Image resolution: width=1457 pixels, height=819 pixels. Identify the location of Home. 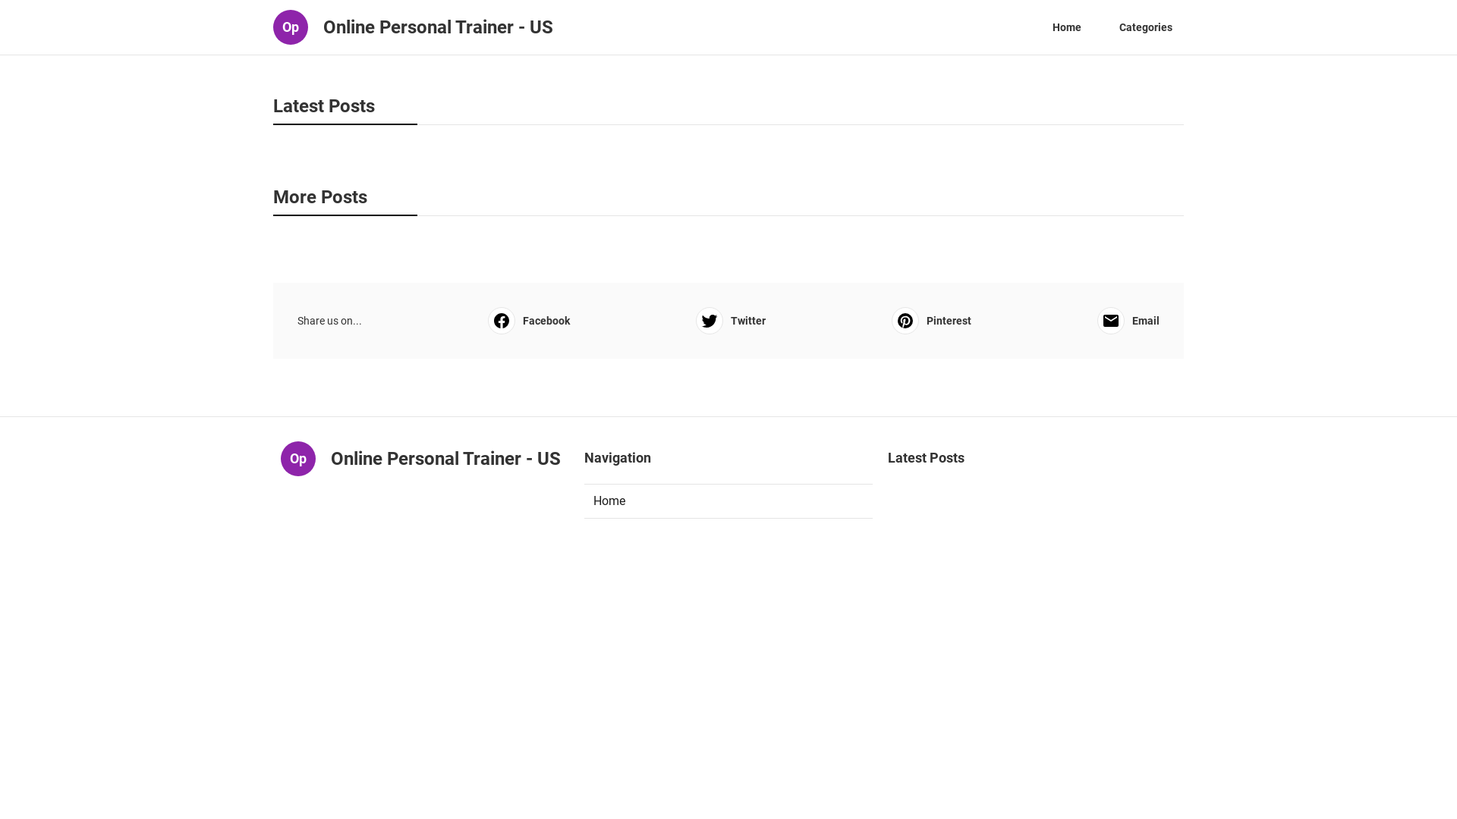
(728, 501).